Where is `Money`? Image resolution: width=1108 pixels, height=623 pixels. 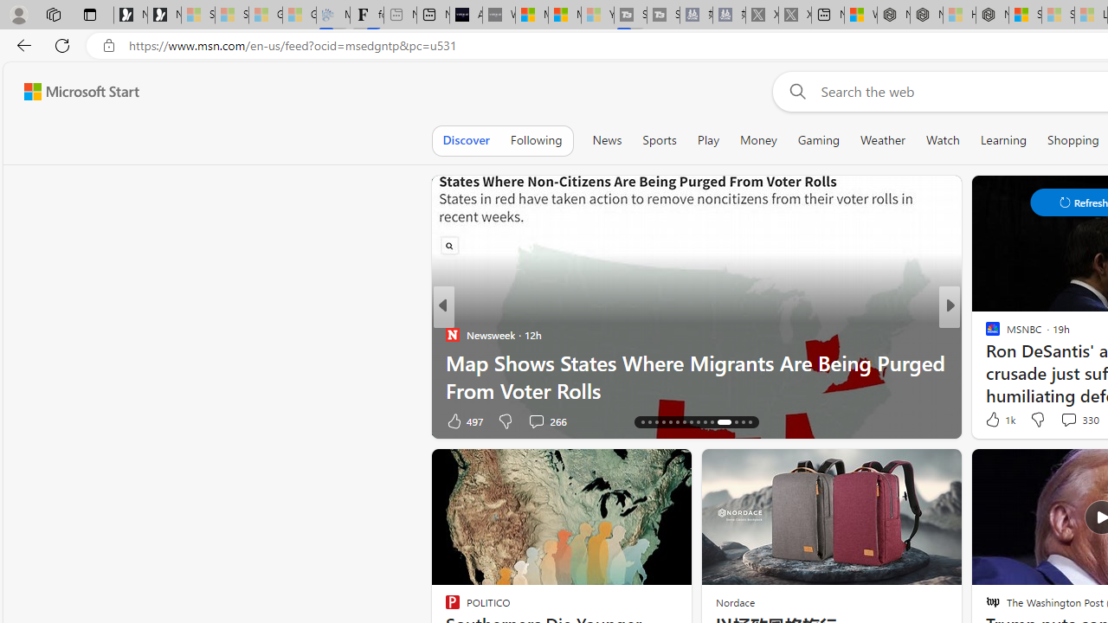
Money is located at coordinates (758, 140).